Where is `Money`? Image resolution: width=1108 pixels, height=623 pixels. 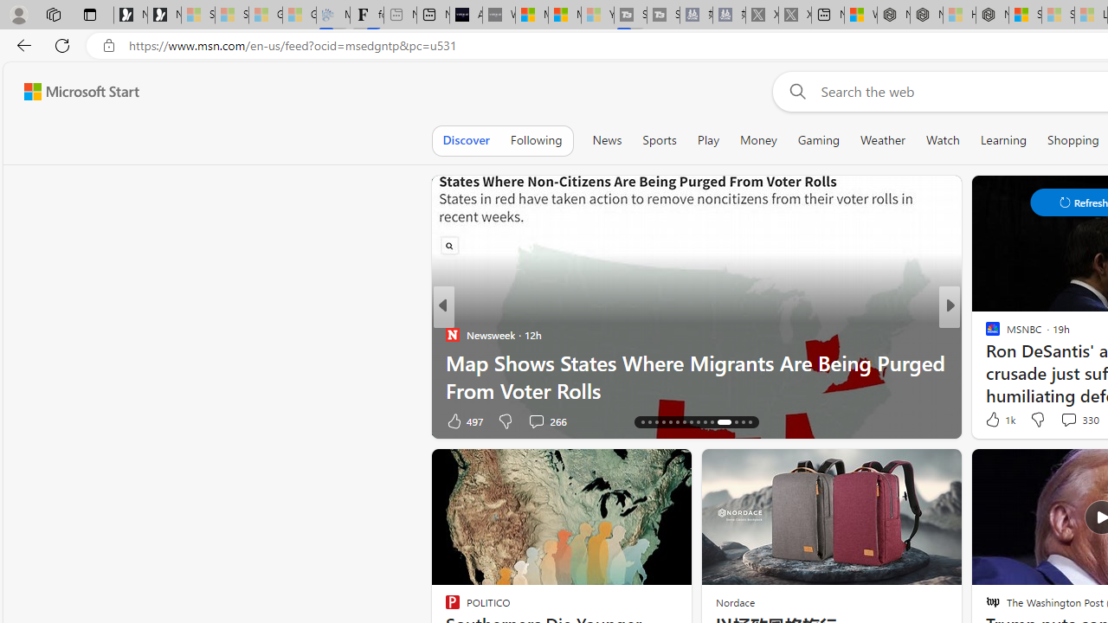
Money is located at coordinates (758, 140).